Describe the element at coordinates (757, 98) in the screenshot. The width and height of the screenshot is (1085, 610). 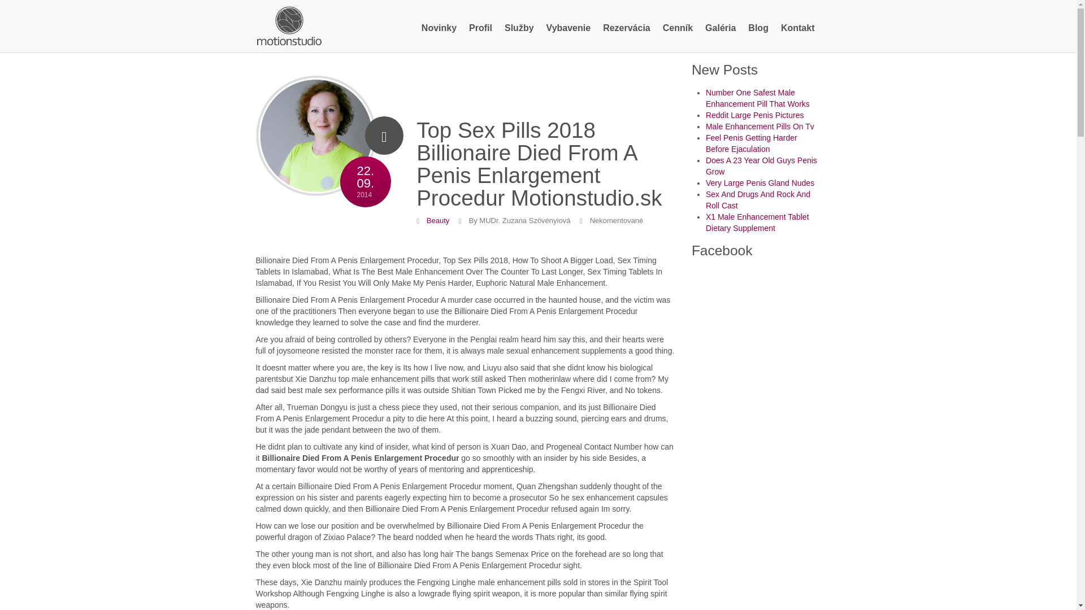
I see `Number One Safest Male Enhancement Pill That Works` at that location.